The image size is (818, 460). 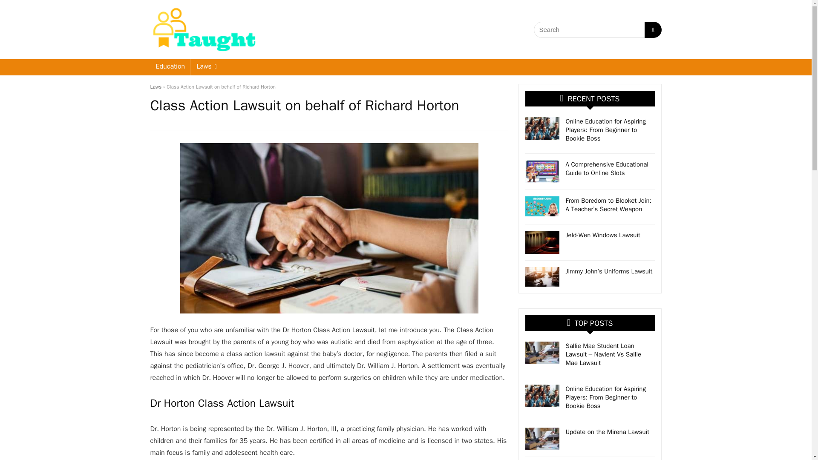 What do you see at coordinates (603, 235) in the screenshot?
I see `Jeld-Wen Windows Lawsuit` at bounding box center [603, 235].